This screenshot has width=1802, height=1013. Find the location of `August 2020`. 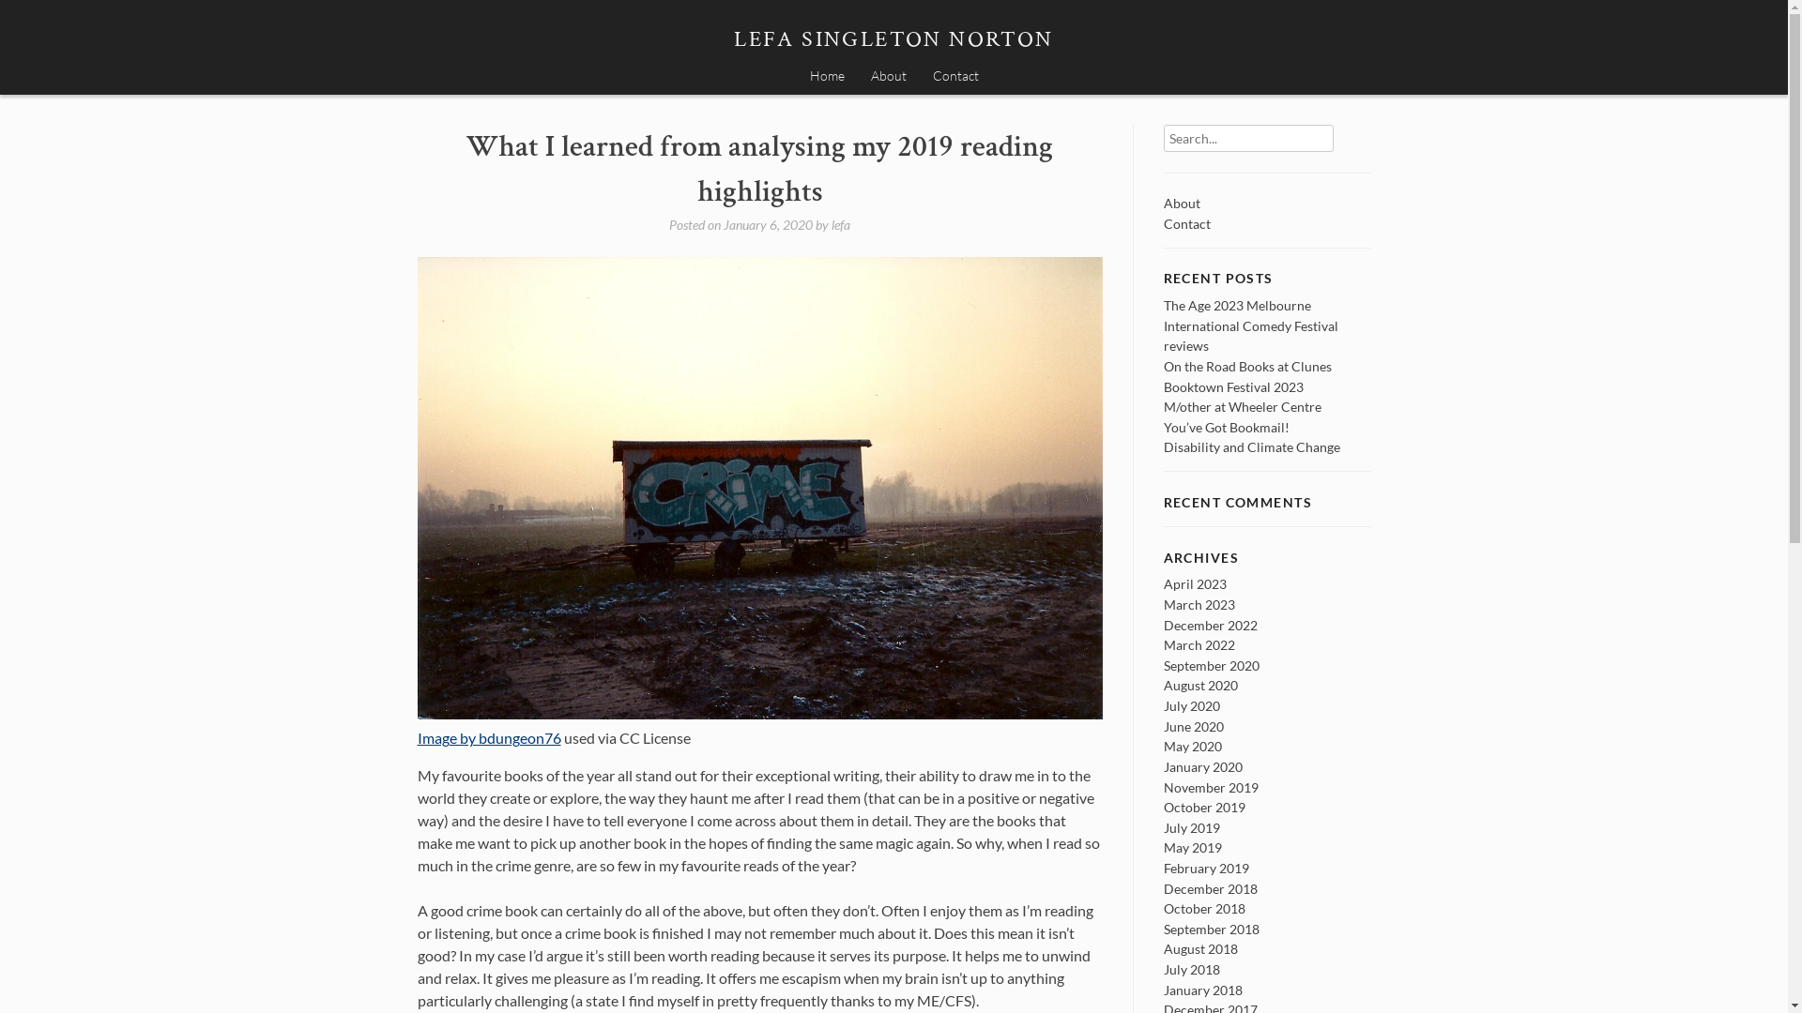

August 2020 is located at coordinates (1201, 685).